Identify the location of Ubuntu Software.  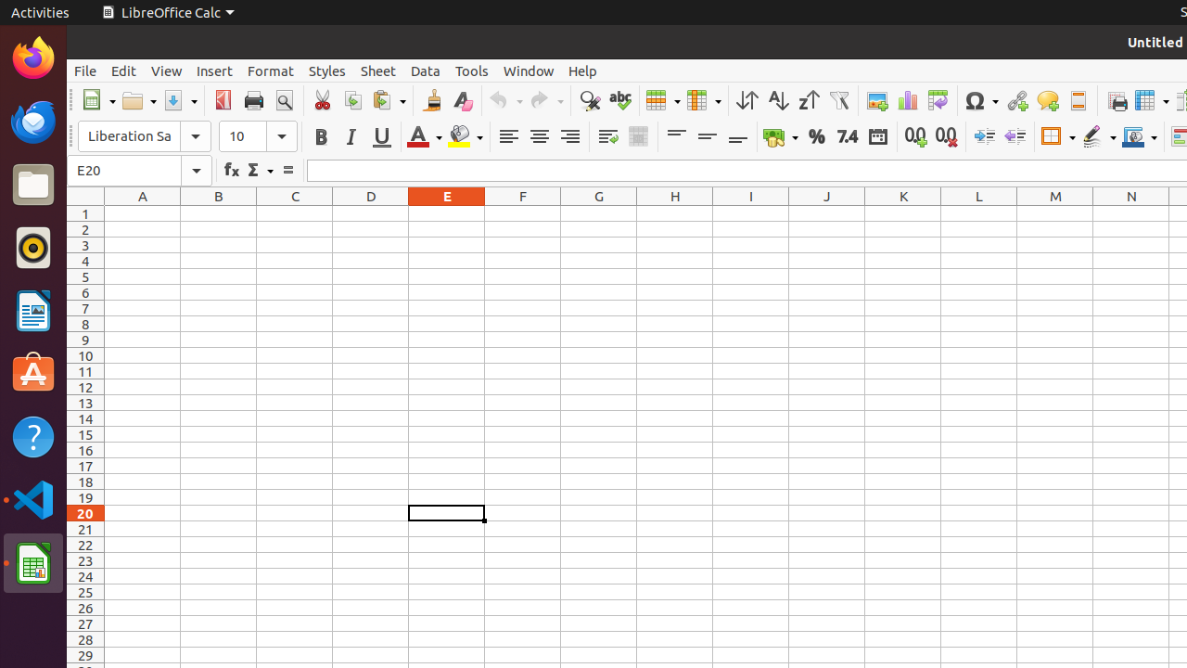
(33, 373).